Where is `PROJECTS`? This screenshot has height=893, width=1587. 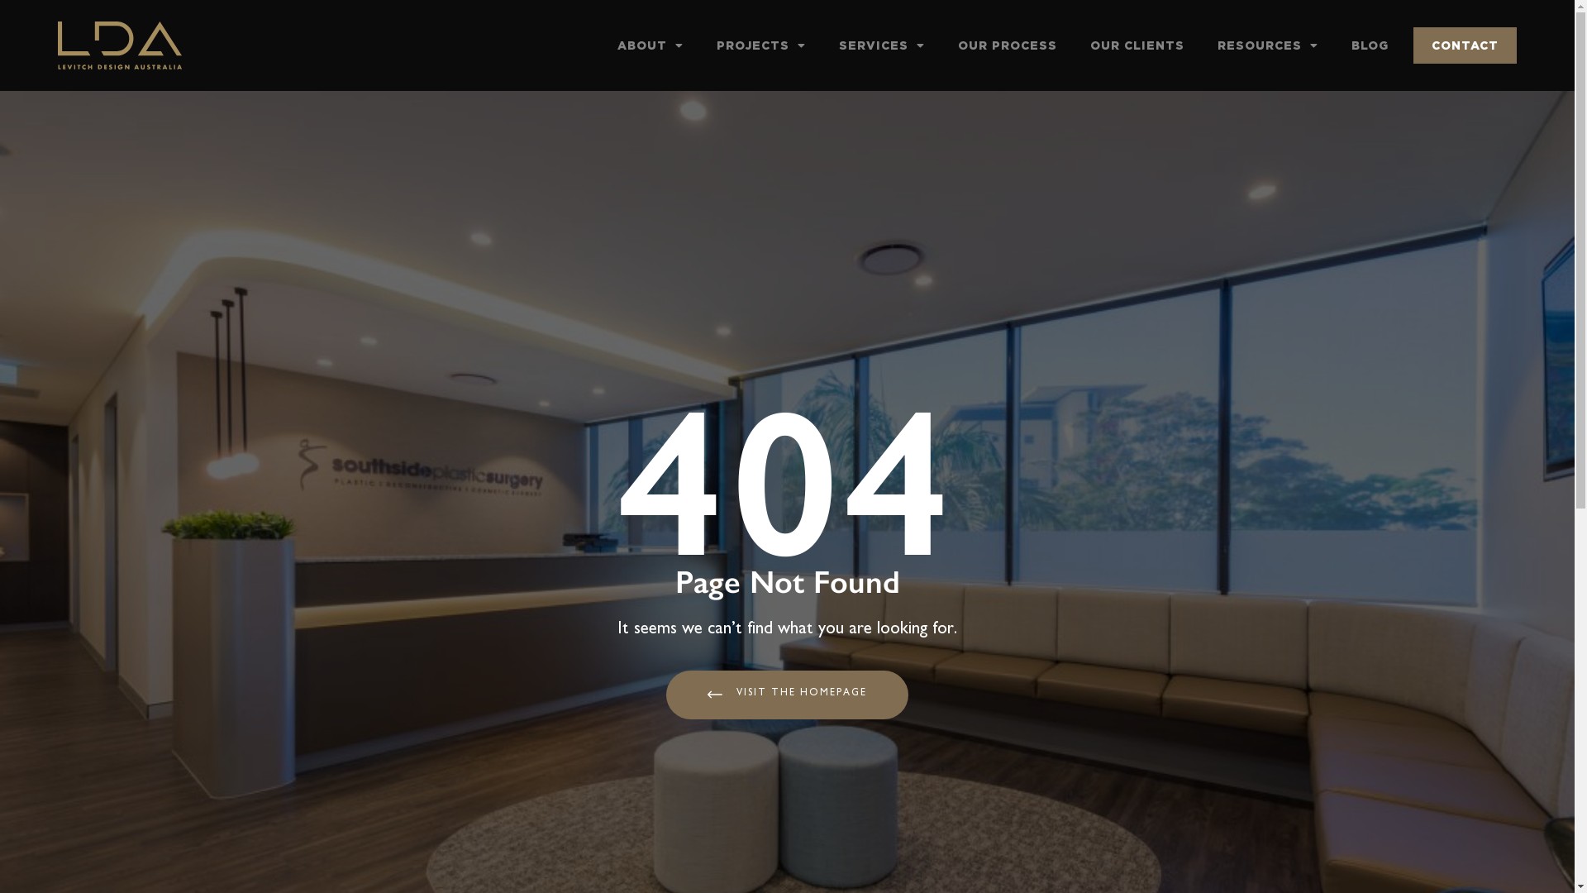
PROJECTS is located at coordinates (761, 45).